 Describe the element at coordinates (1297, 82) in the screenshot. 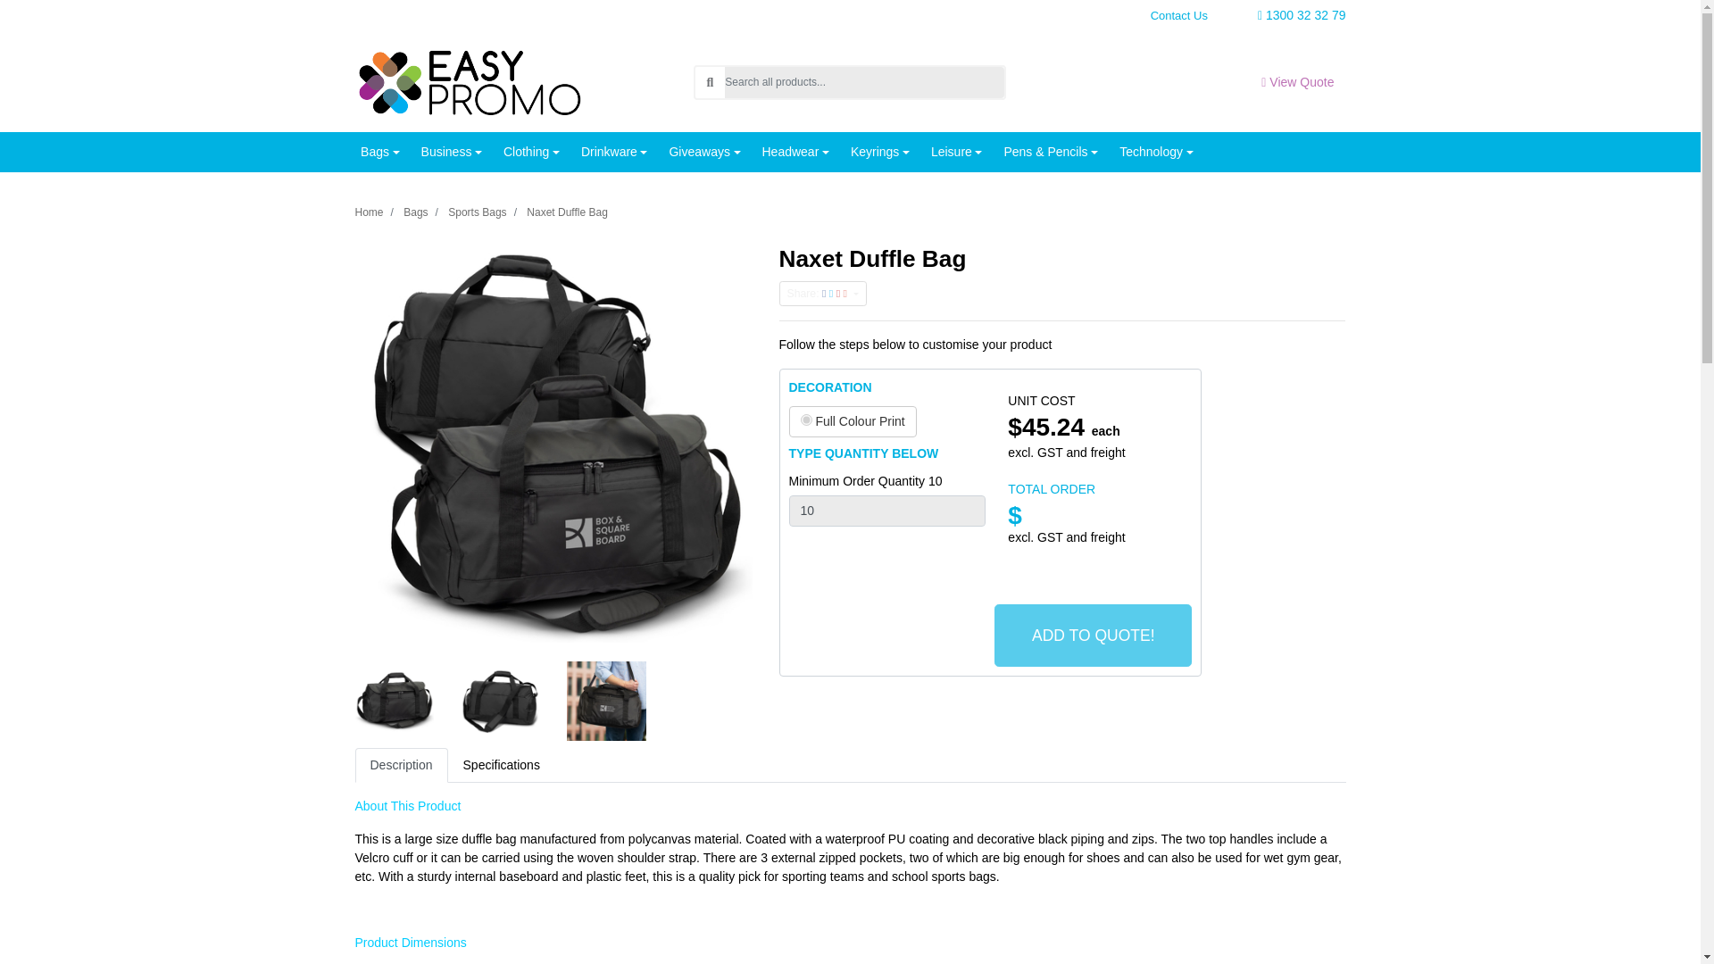

I see `View Quote` at that location.